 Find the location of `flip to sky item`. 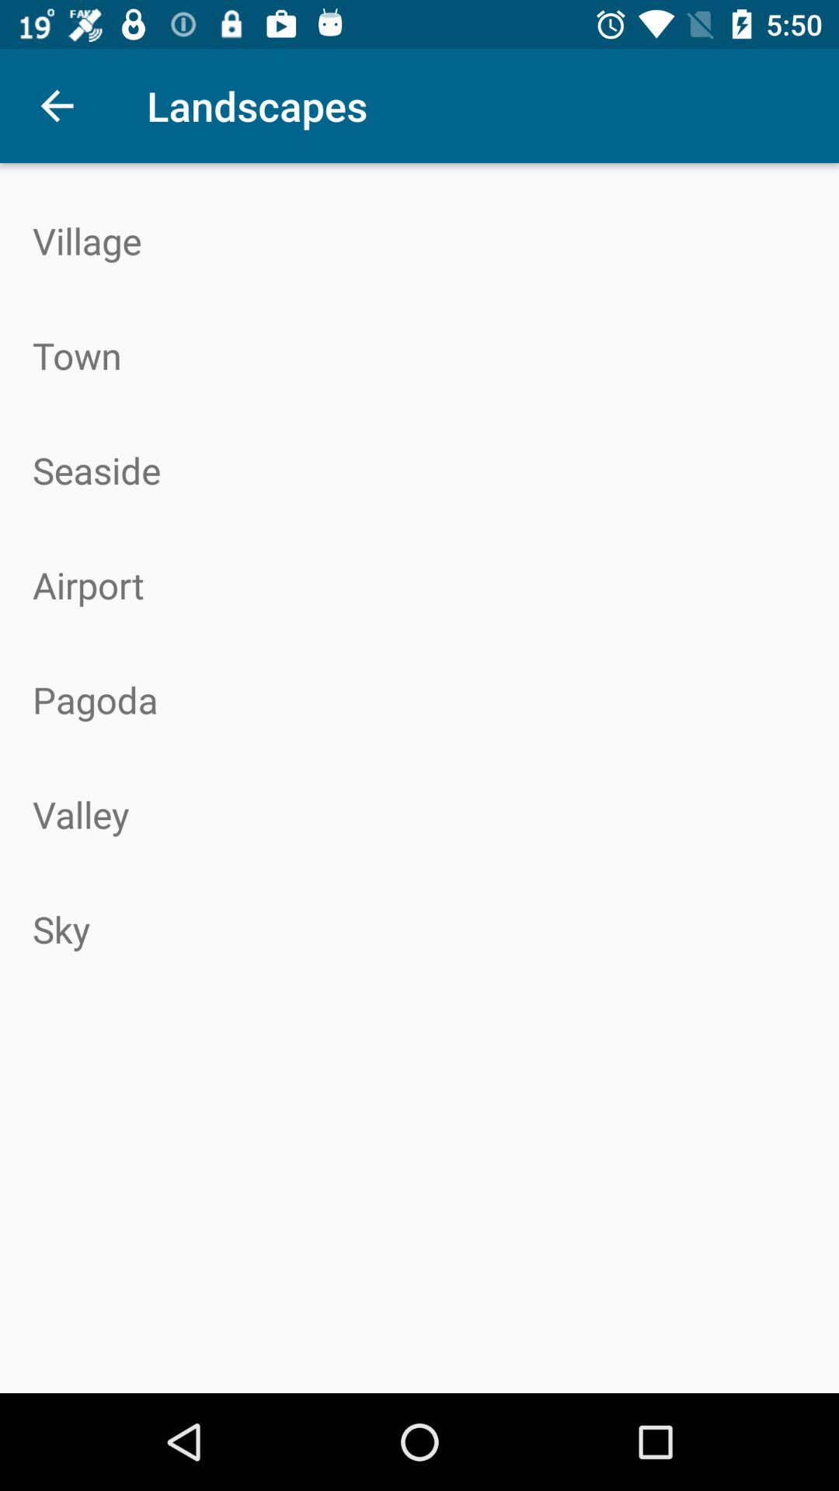

flip to sky item is located at coordinates (419, 929).